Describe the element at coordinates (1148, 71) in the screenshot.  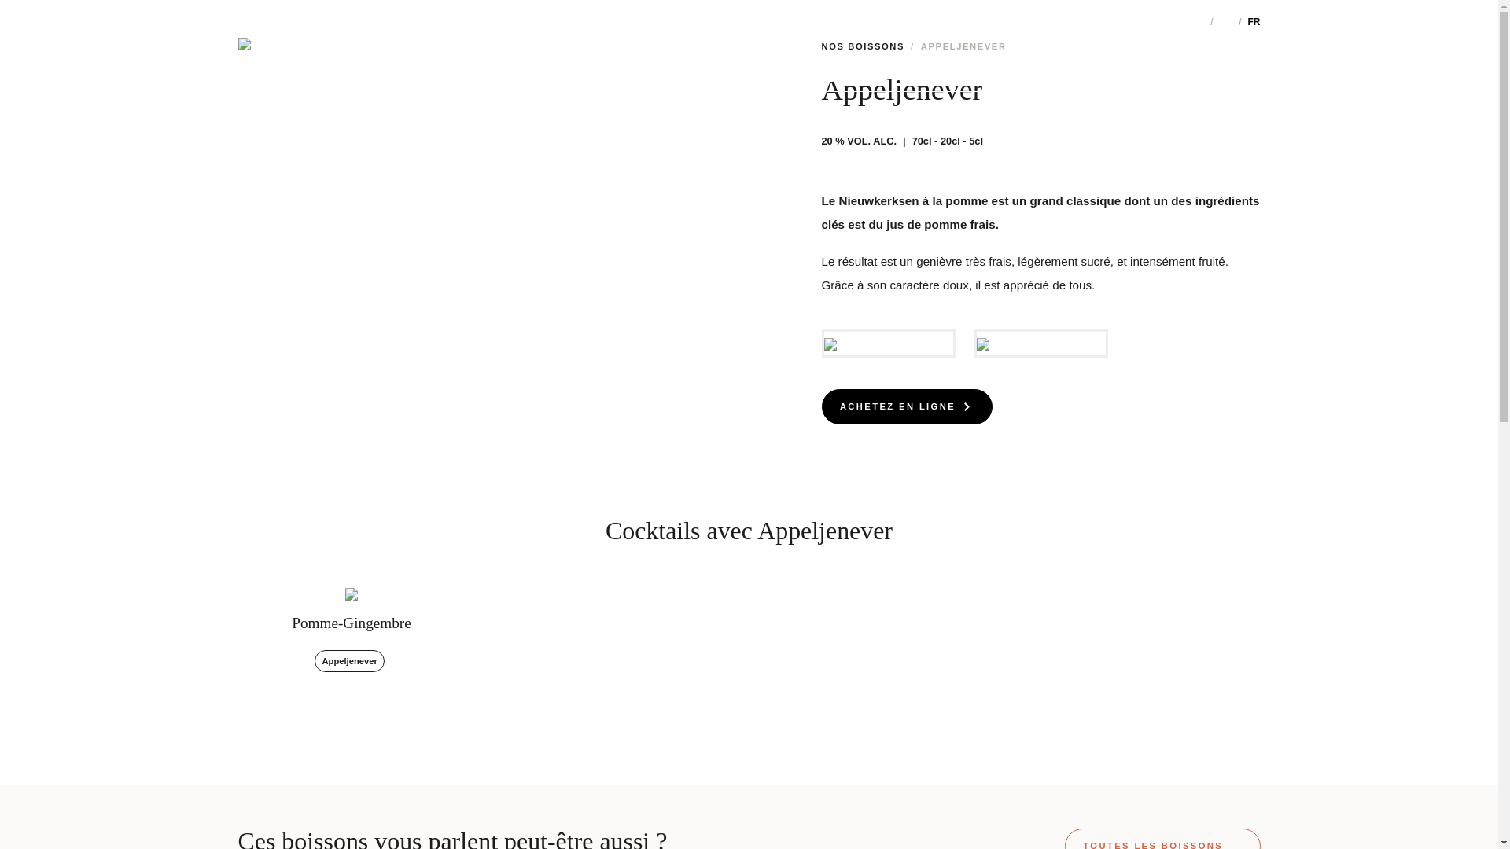
I see `WEBSHOP` at that location.